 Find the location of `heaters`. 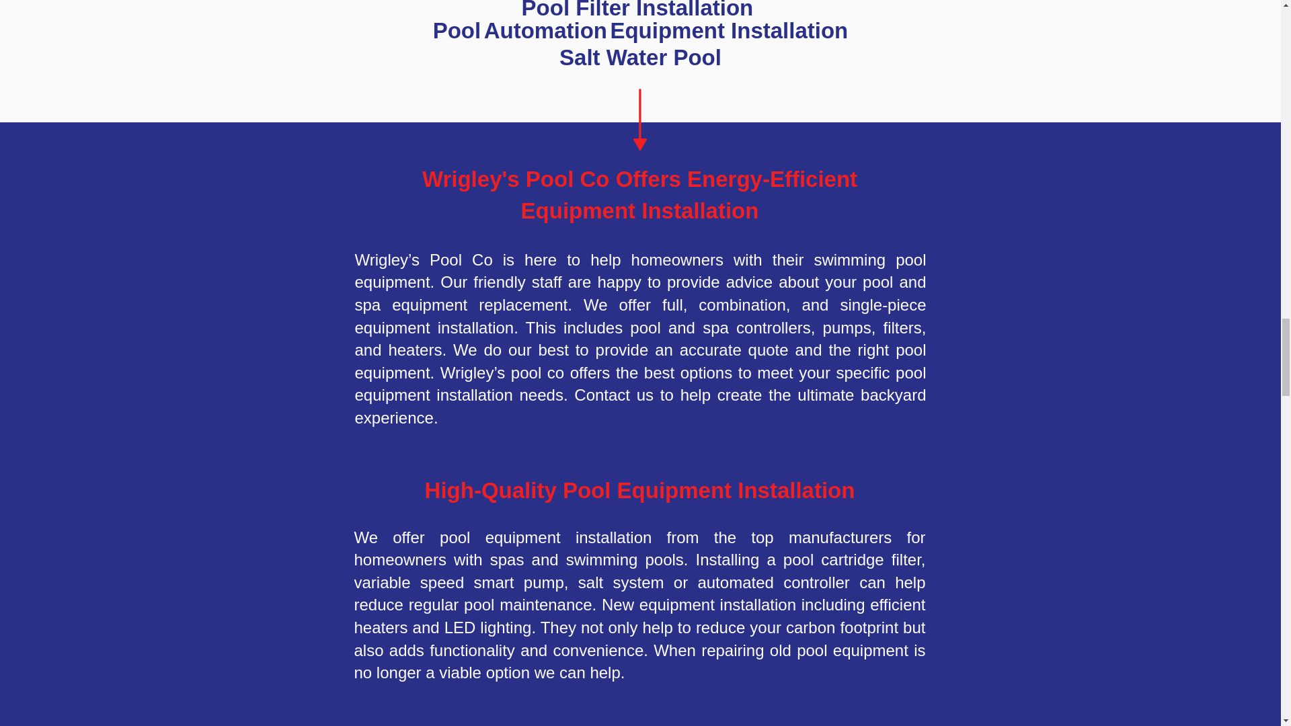

heaters is located at coordinates (414, 350).